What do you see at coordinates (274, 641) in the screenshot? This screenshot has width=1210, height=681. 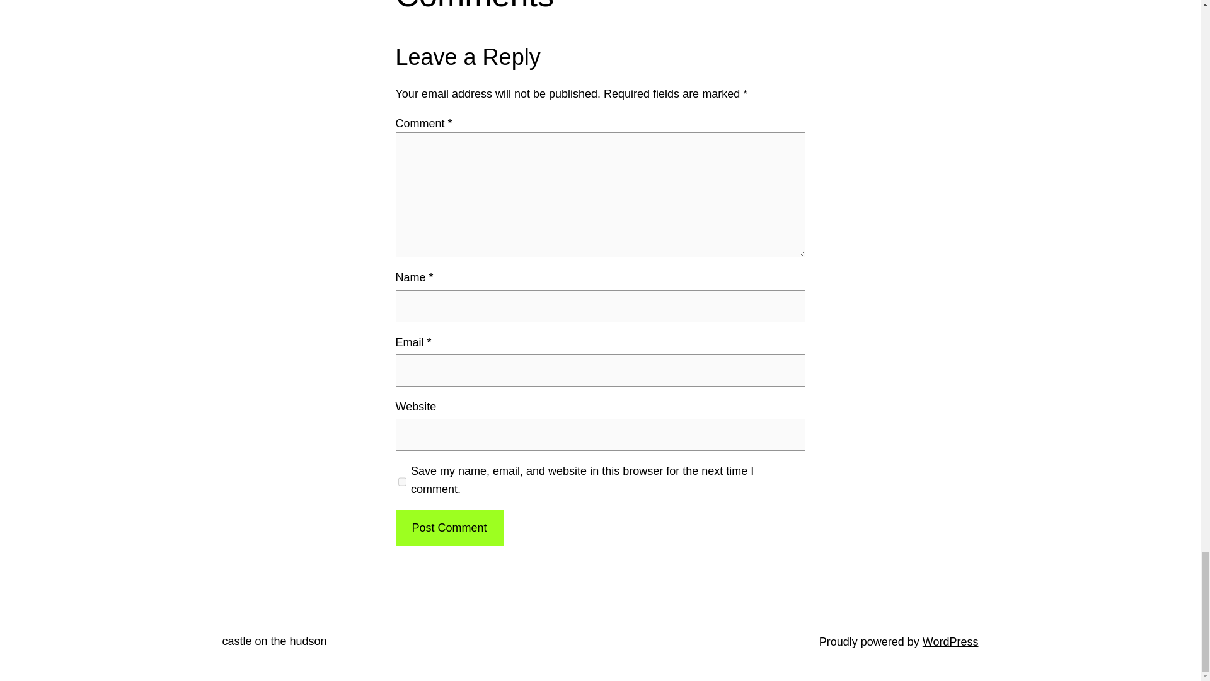 I see `castle on the hudson` at bounding box center [274, 641].